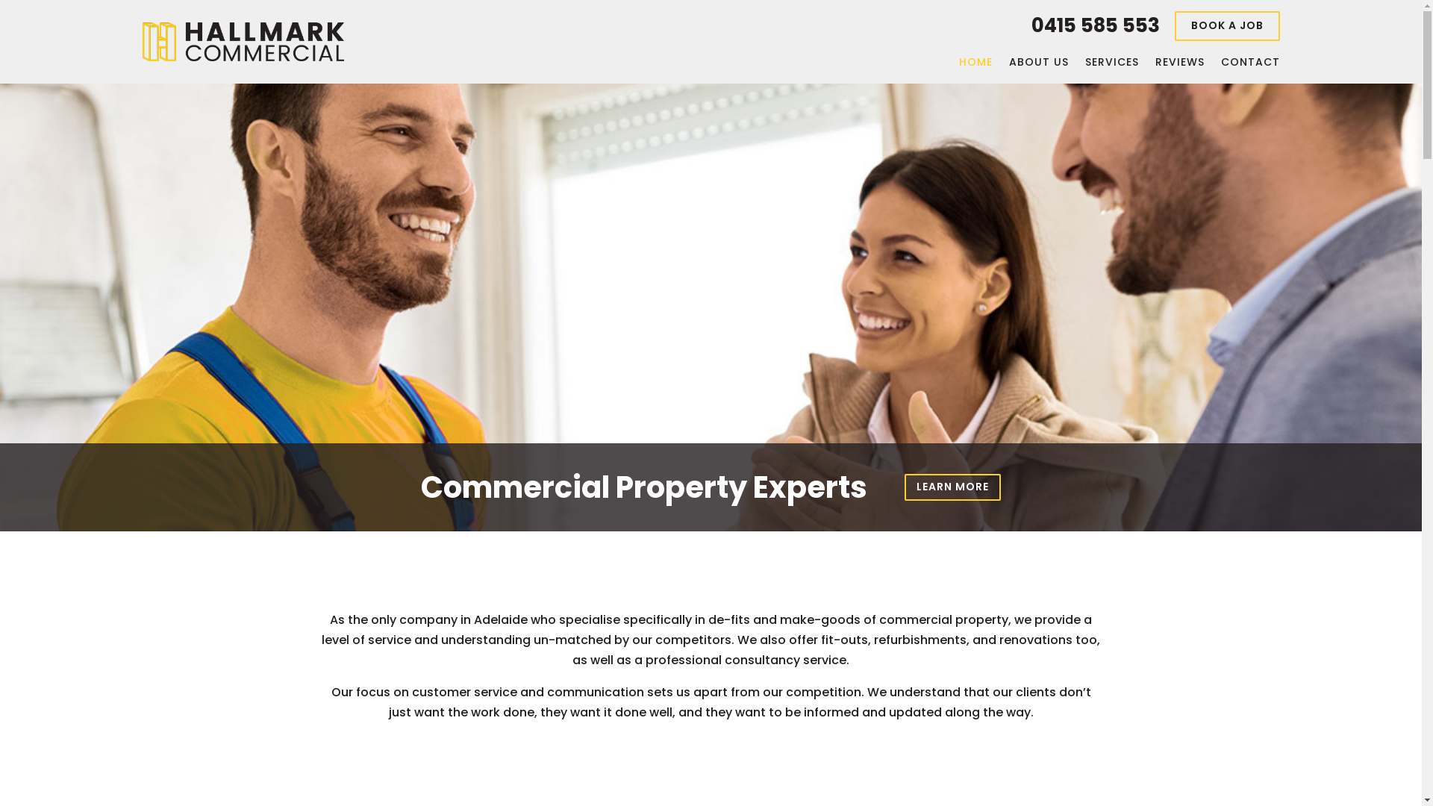 The height and width of the screenshot is (806, 1433). I want to click on CONTACT, so click(1251, 57).